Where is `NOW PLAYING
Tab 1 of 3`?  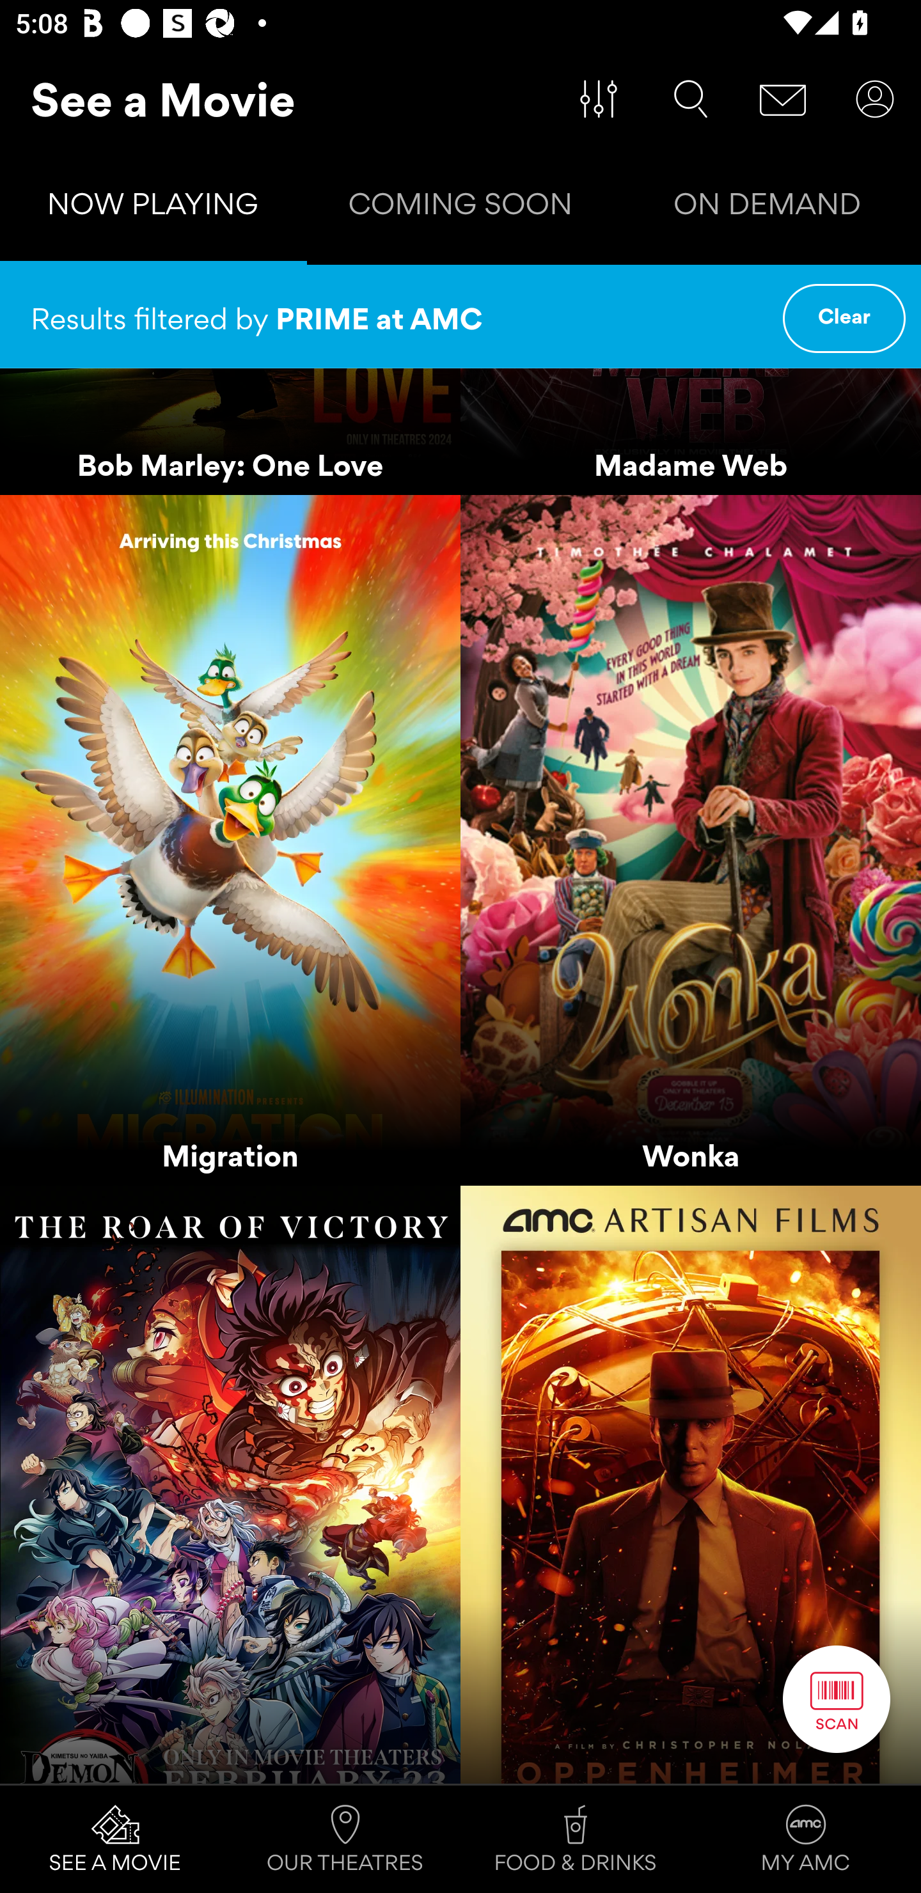 NOW PLAYING
Tab 1 of 3 is located at coordinates (153, 208).